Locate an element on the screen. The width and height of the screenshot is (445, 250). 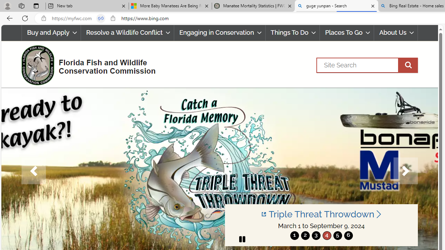
Previous is located at coordinates (33, 171).